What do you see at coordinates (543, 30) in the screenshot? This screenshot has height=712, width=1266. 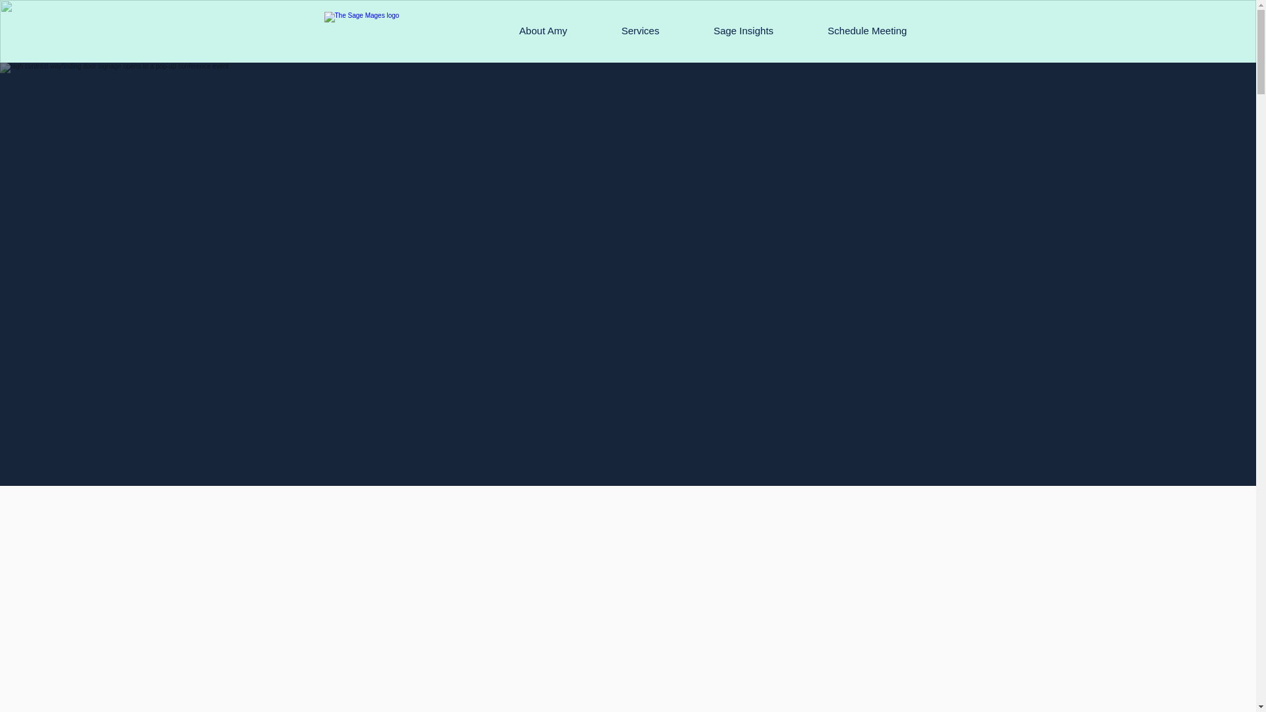 I see `About Amy` at bounding box center [543, 30].